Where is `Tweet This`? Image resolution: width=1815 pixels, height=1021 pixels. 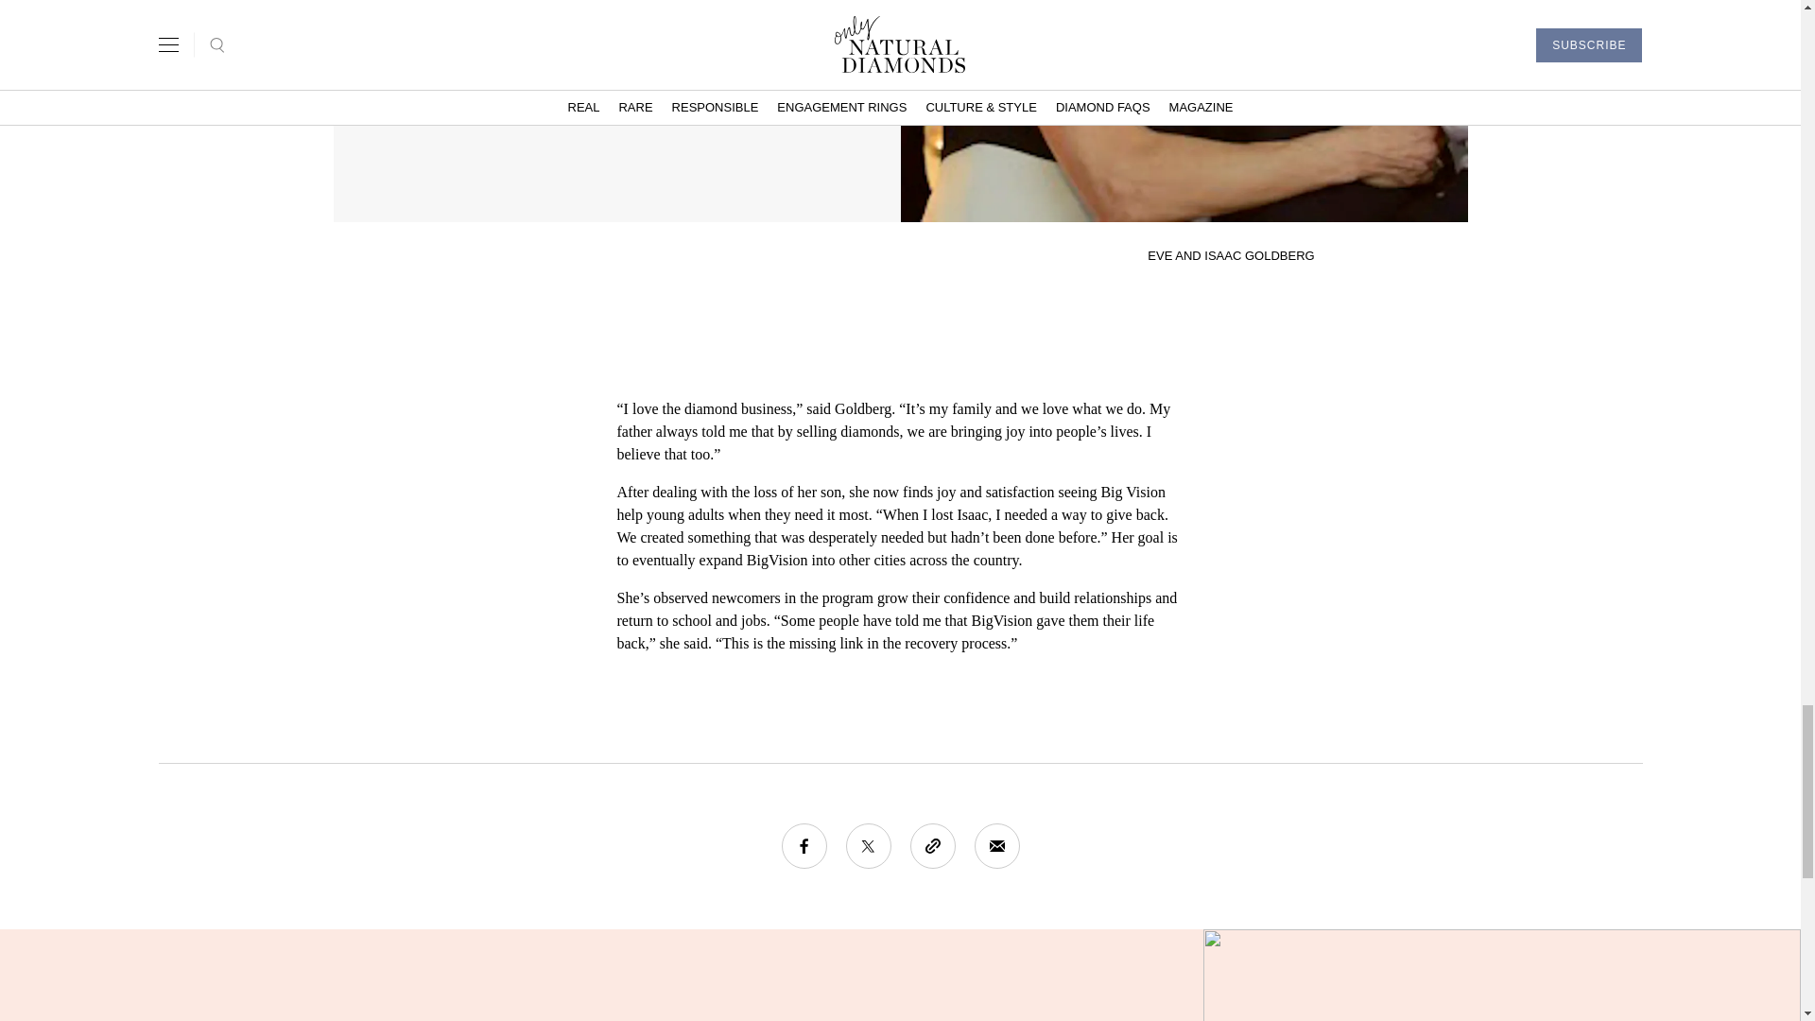 Tweet This is located at coordinates (868, 845).